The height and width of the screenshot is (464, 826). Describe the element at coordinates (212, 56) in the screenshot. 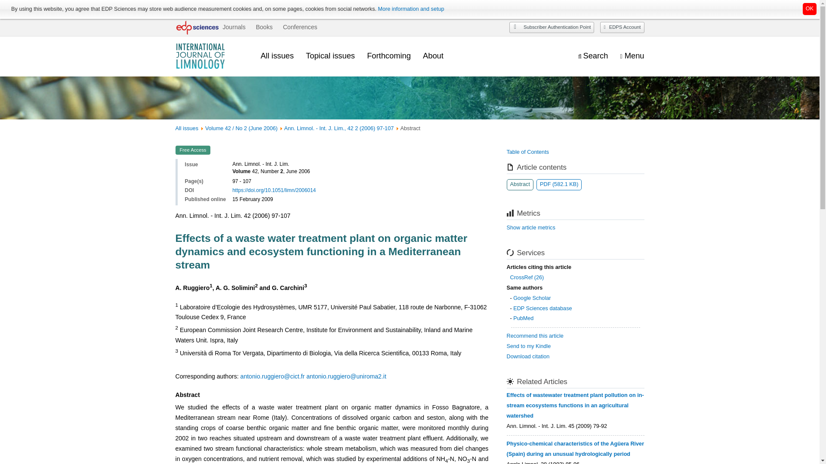

I see `Journal homepage` at that location.